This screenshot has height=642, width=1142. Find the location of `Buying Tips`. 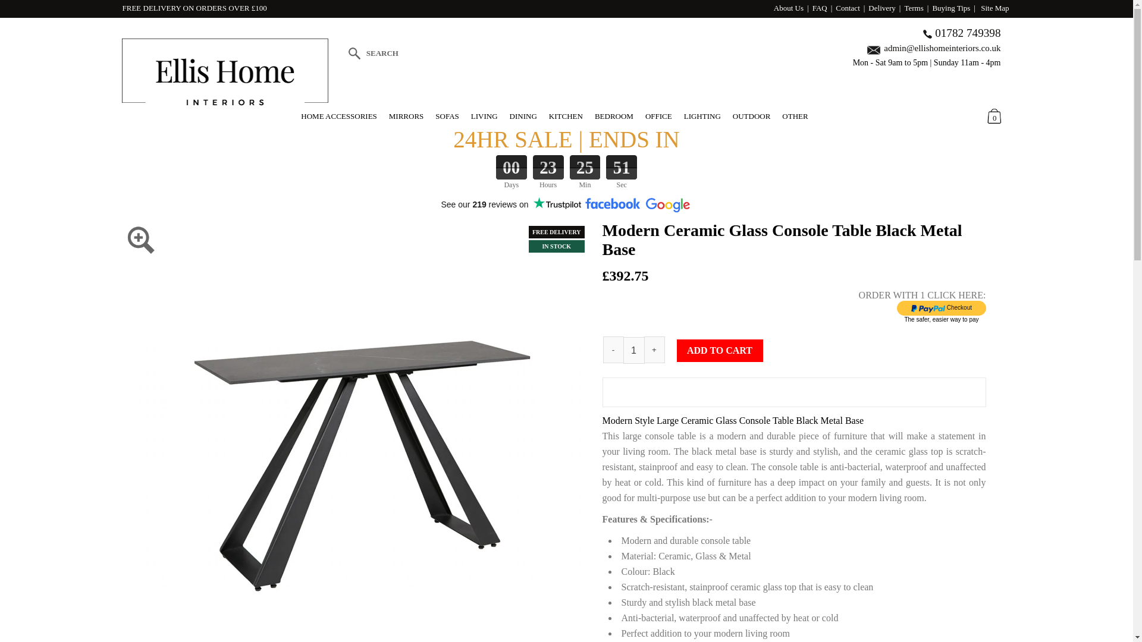

Buying Tips is located at coordinates (950, 8).